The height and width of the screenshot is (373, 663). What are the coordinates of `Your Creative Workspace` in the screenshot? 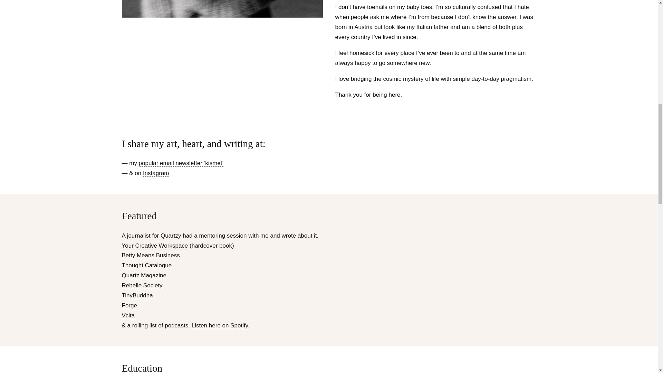 It's located at (154, 246).